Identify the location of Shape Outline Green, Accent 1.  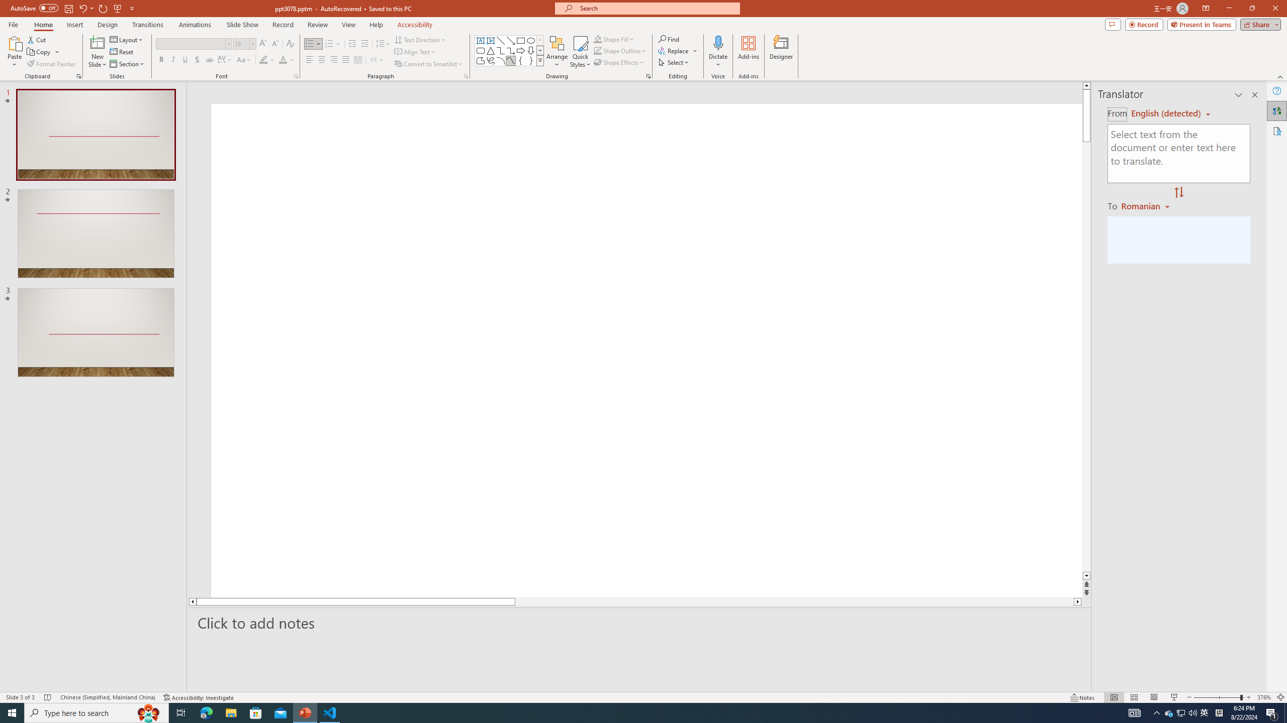
(597, 50).